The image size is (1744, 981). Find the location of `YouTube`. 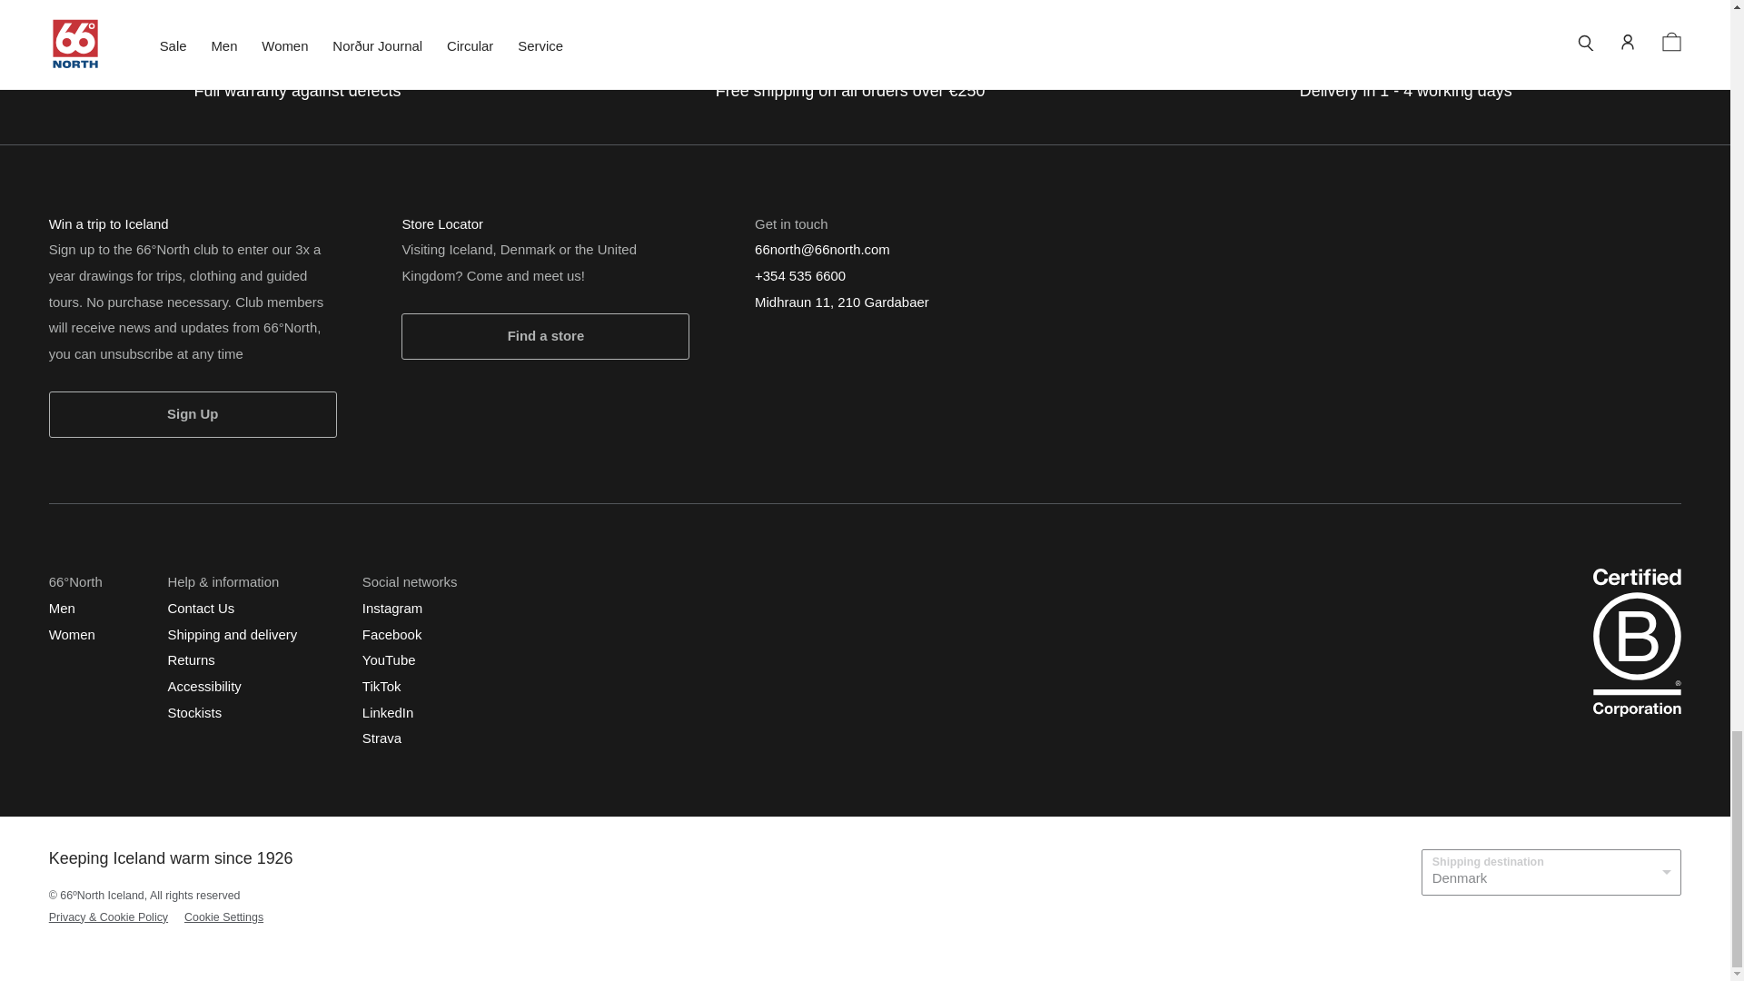

YouTube is located at coordinates (389, 659).